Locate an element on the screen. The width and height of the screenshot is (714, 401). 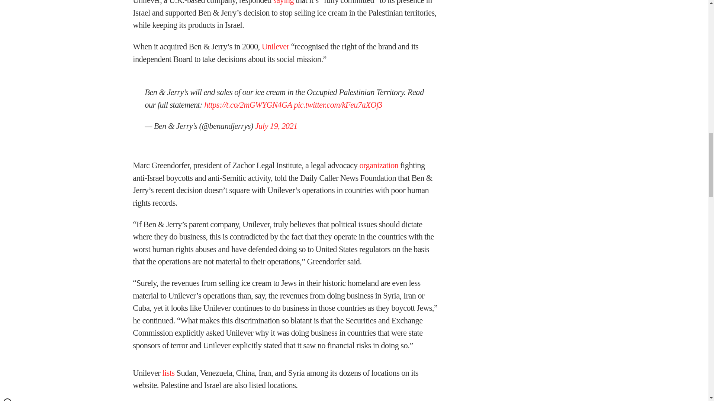
saying is located at coordinates (283, 2).